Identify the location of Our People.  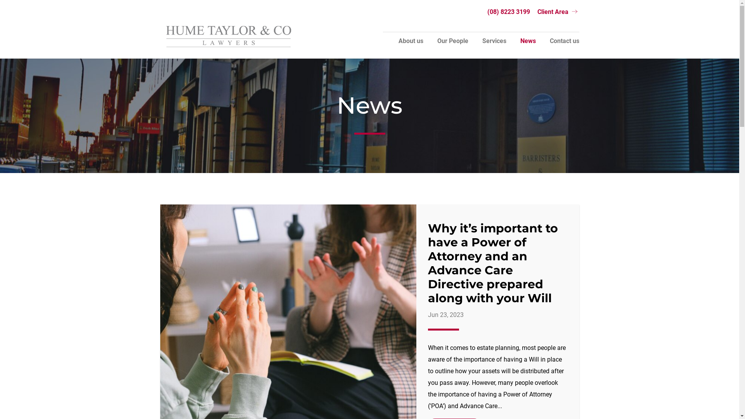
(452, 45).